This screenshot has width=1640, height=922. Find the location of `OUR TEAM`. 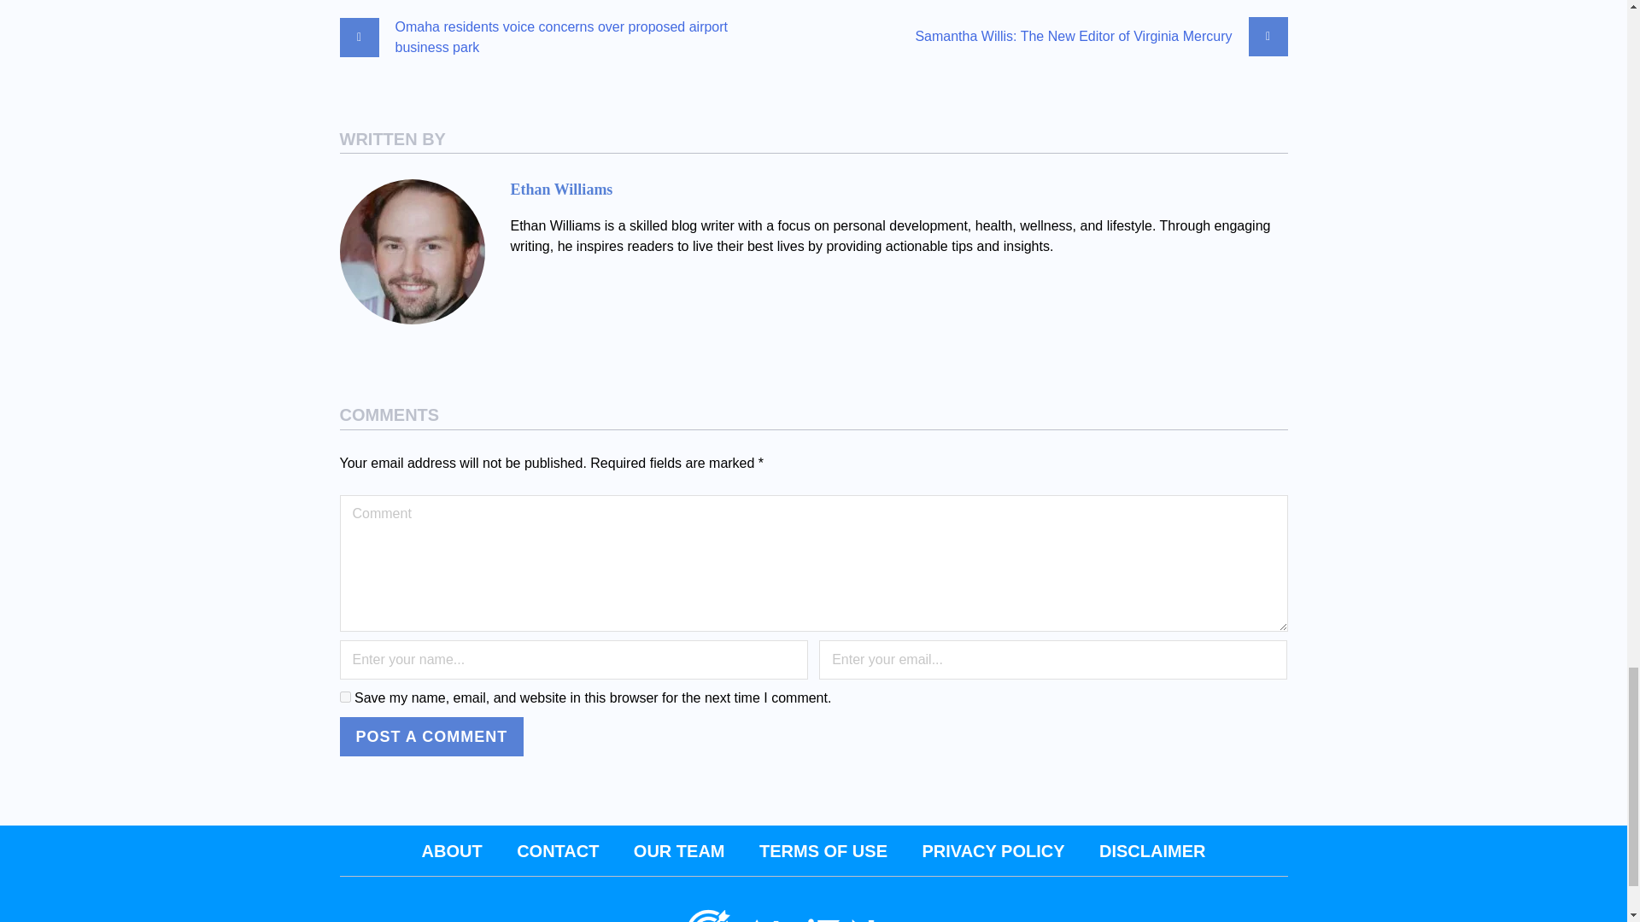

OUR TEAM is located at coordinates (678, 850).